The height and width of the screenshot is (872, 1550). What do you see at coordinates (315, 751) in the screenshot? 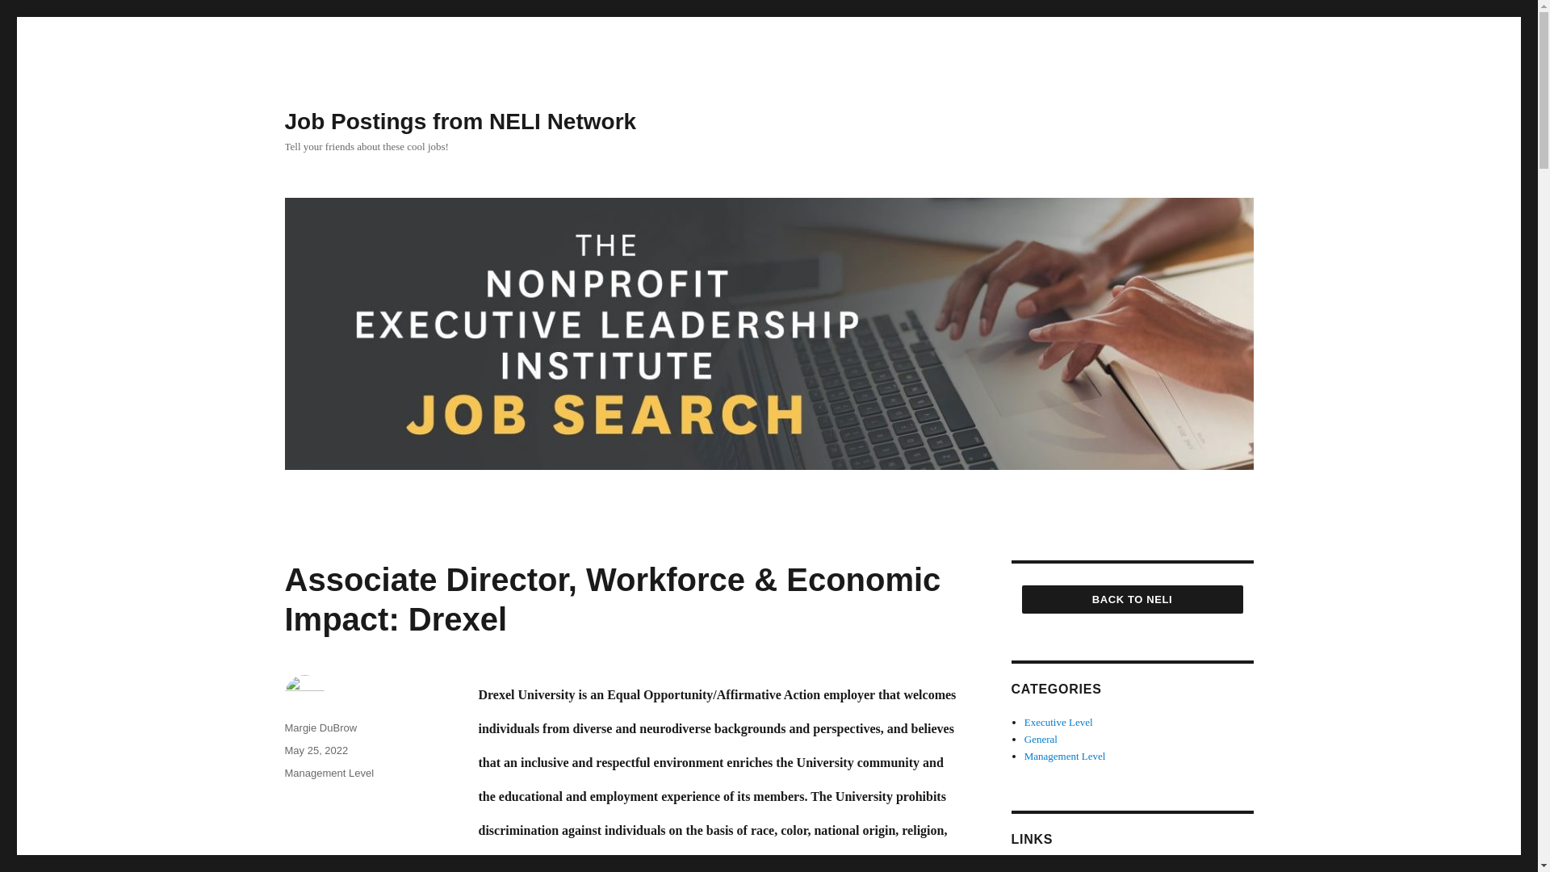
I see `May 25, 2022` at bounding box center [315, 751].